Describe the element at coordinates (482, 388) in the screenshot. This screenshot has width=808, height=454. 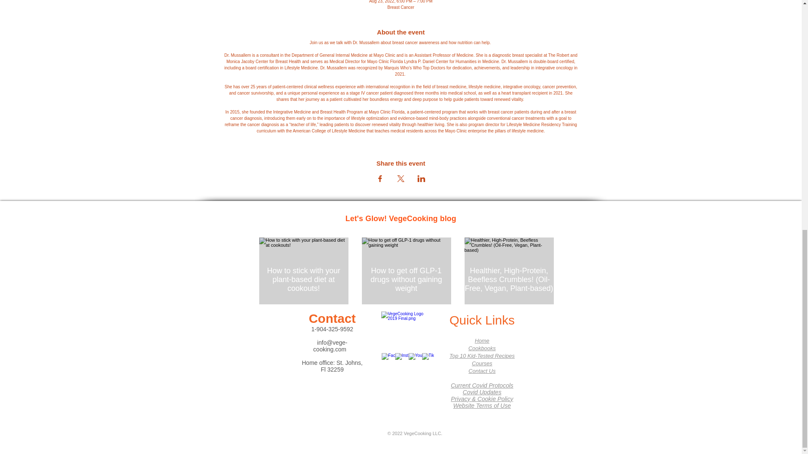
I see `Current Covid Protocols` at that location.